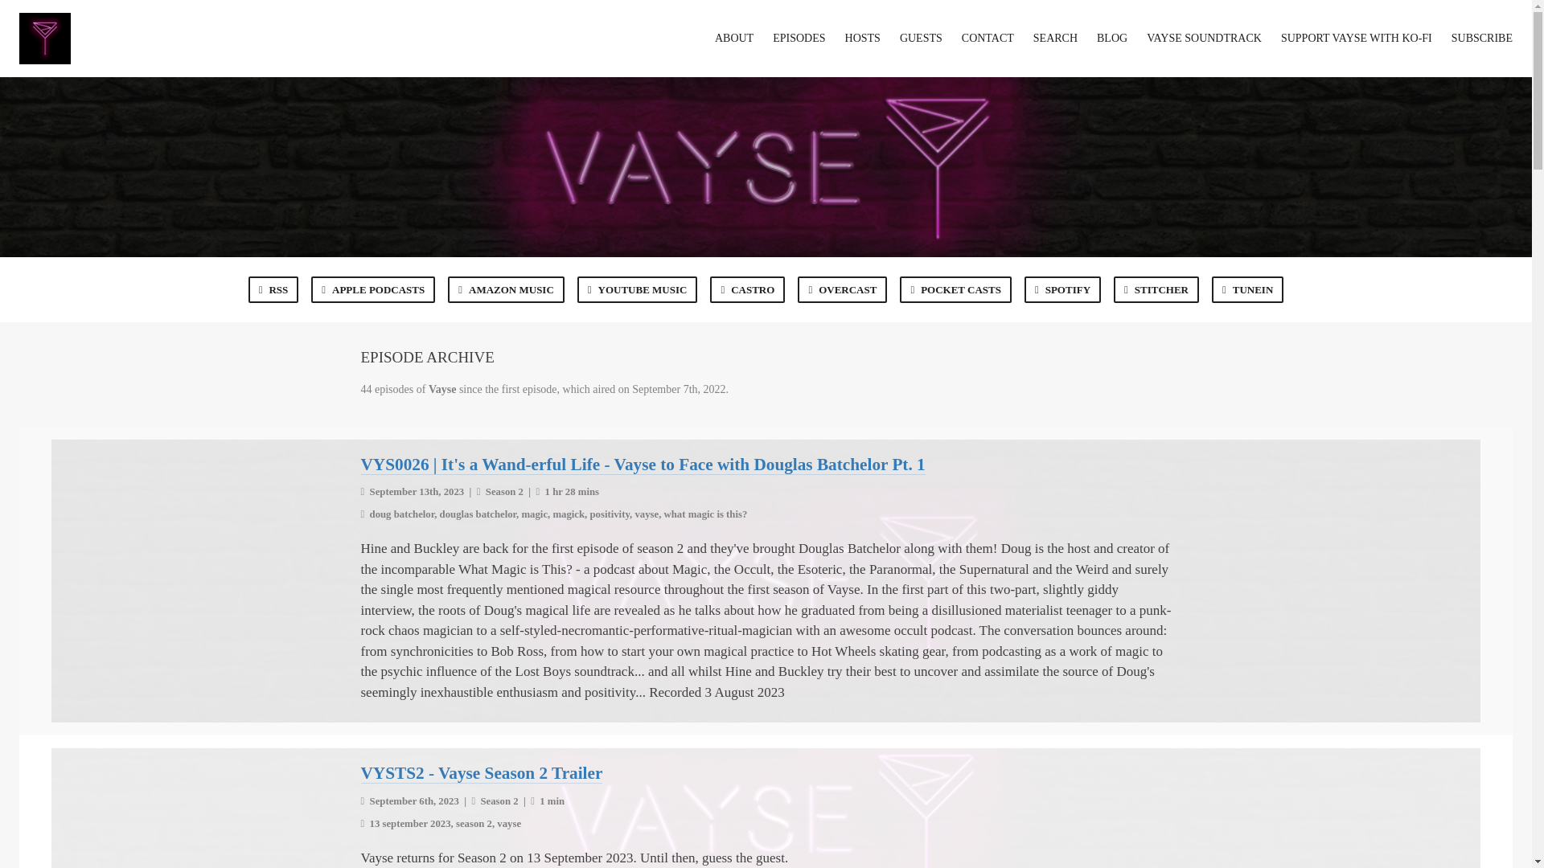 Image resolution: width=1544 pixels, height=868 pixels. What do you see at coordinates (637, 289) in the screenshot?
I see `YOUTUBE MUSIC` at bounding box center [637, 289].